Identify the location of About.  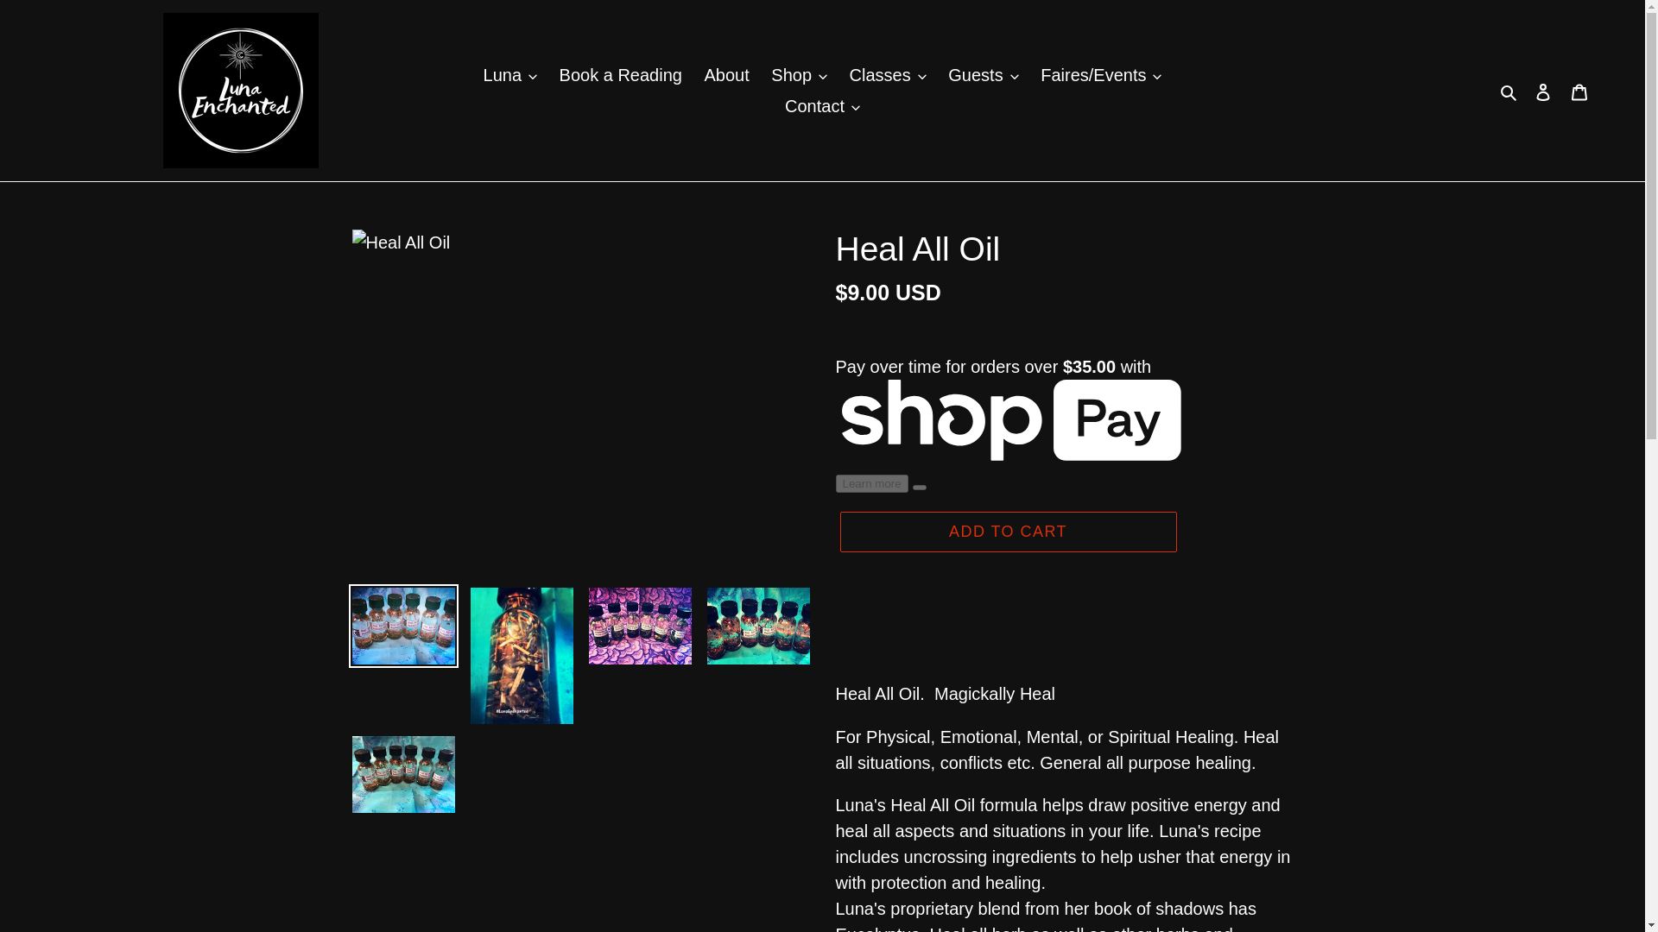
(725, 74).